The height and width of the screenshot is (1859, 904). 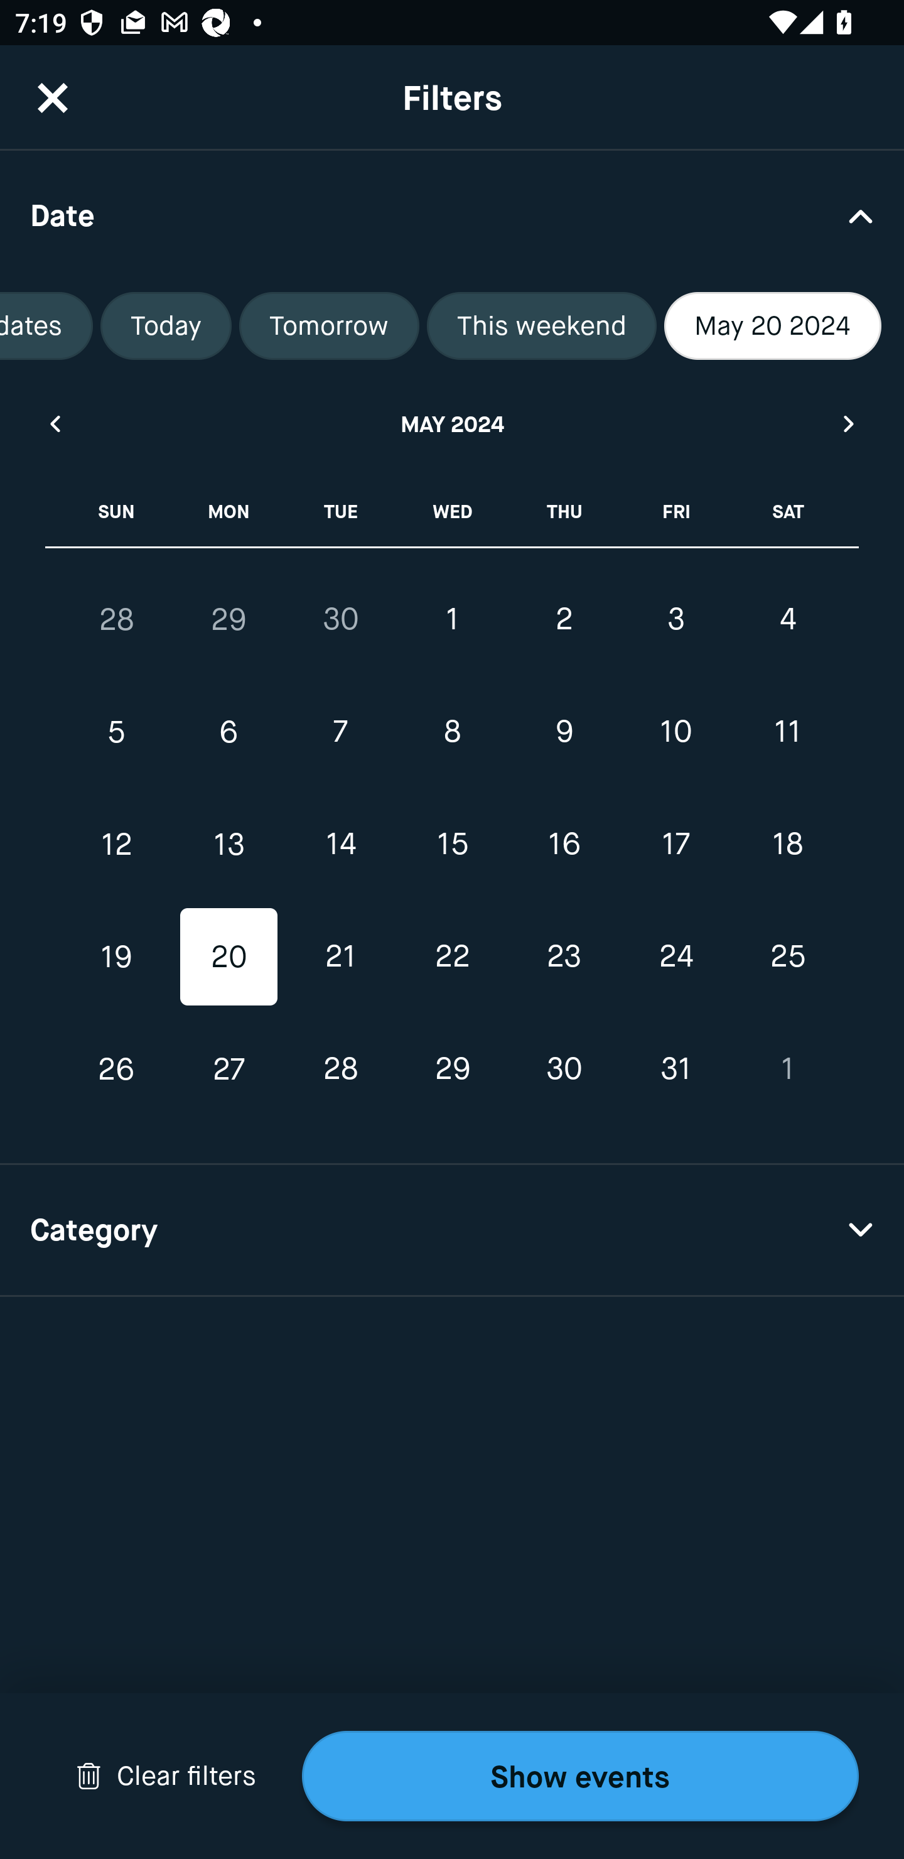 What do you see at coordinates (773, 326) in the screenshot?
I see `May 20 2024` at bounding box center [773, 326].